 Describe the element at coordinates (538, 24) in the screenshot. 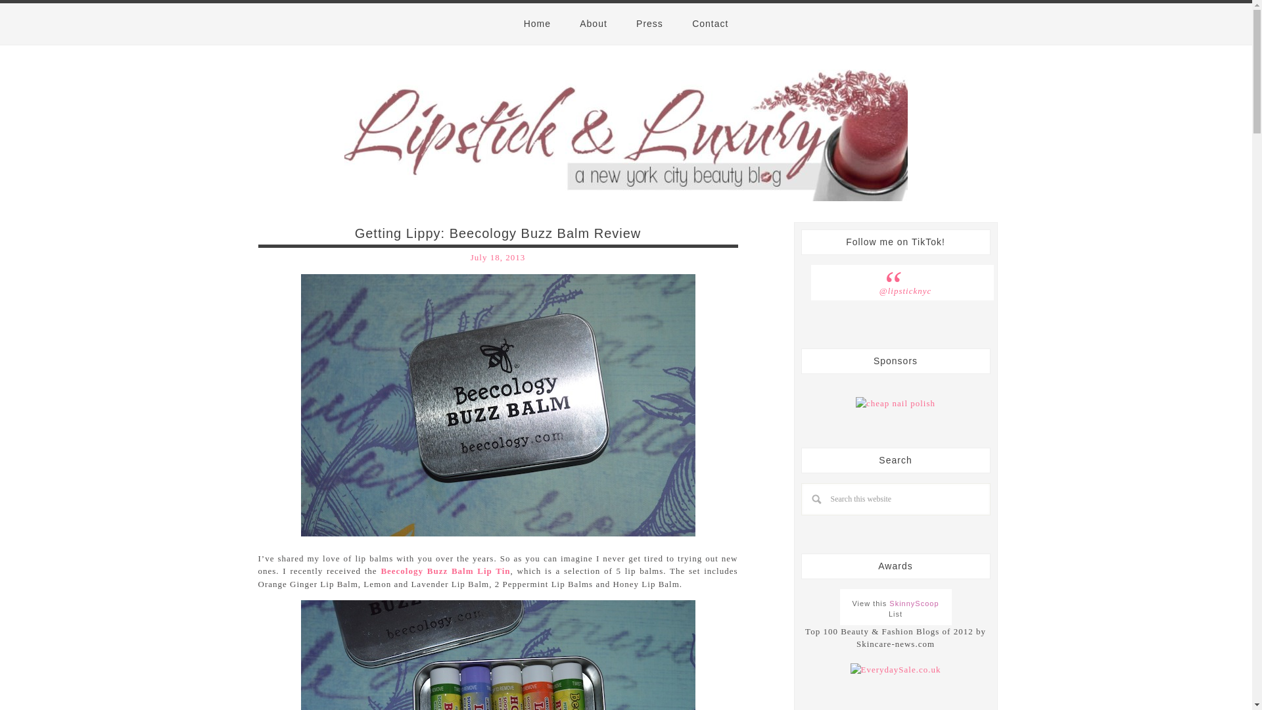

I see `Home` at that location.